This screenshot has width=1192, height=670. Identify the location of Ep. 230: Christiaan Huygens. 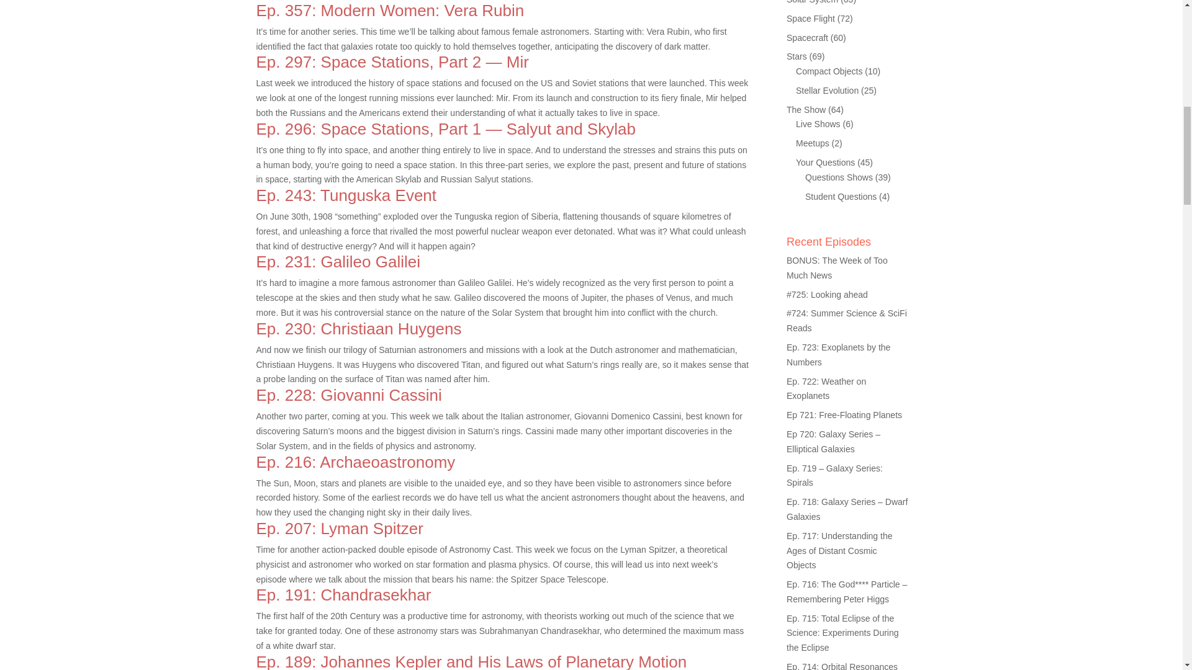
(359, 329).